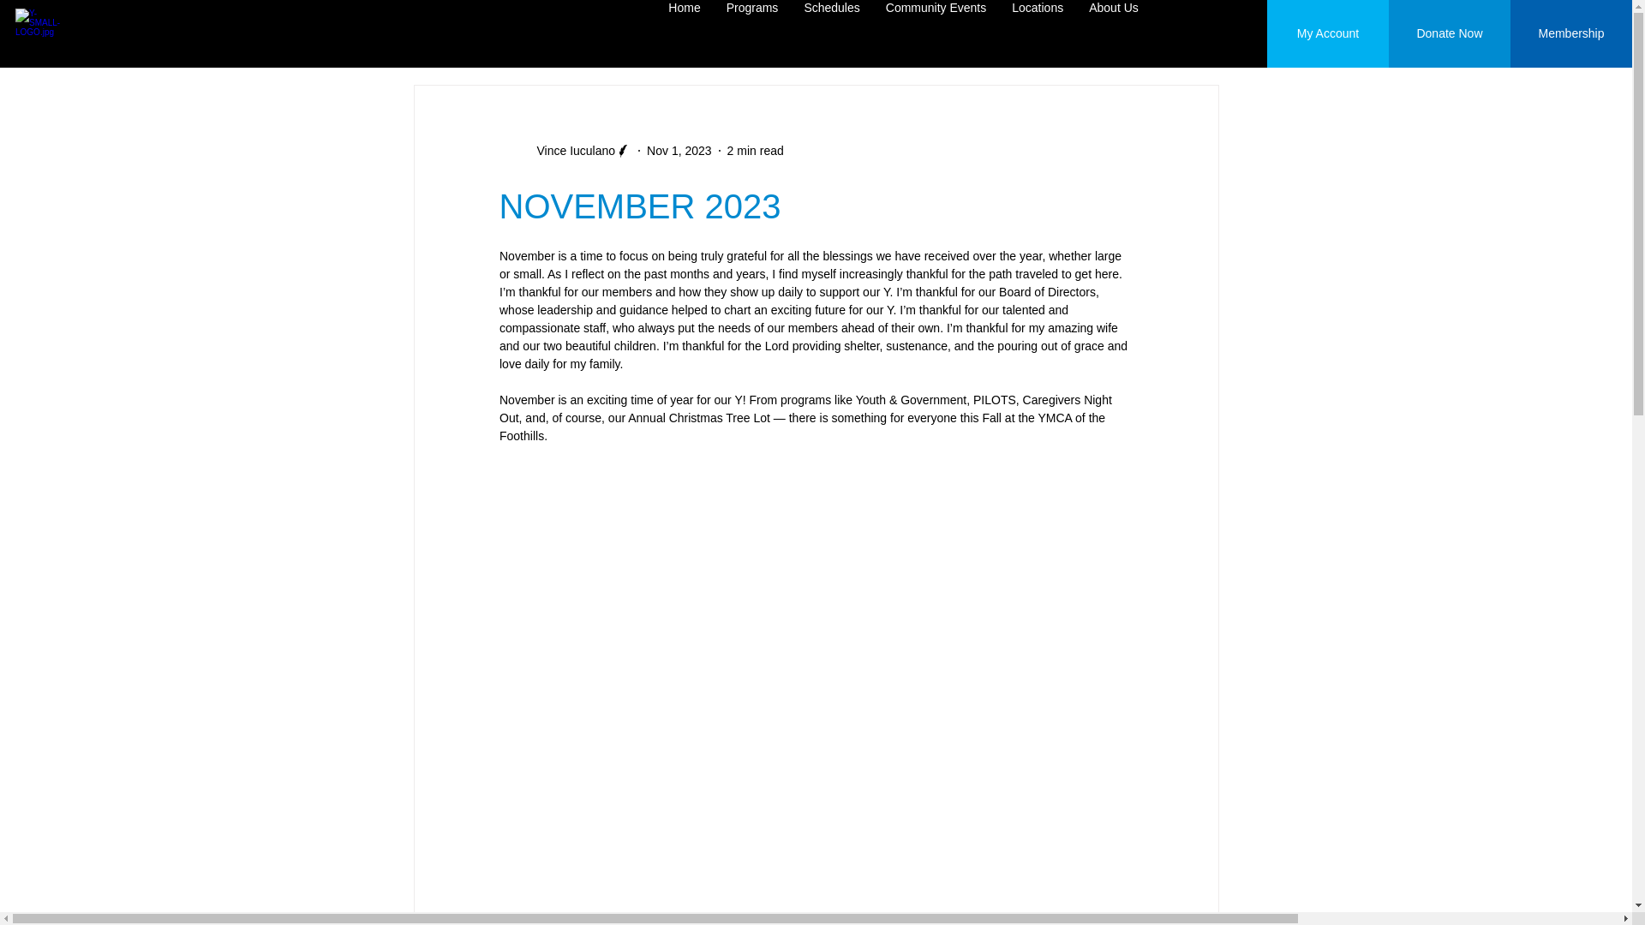 The height and width of the screenshot is (925, 1645). I want to click on Nov 1, 2023, so click(679, 151).